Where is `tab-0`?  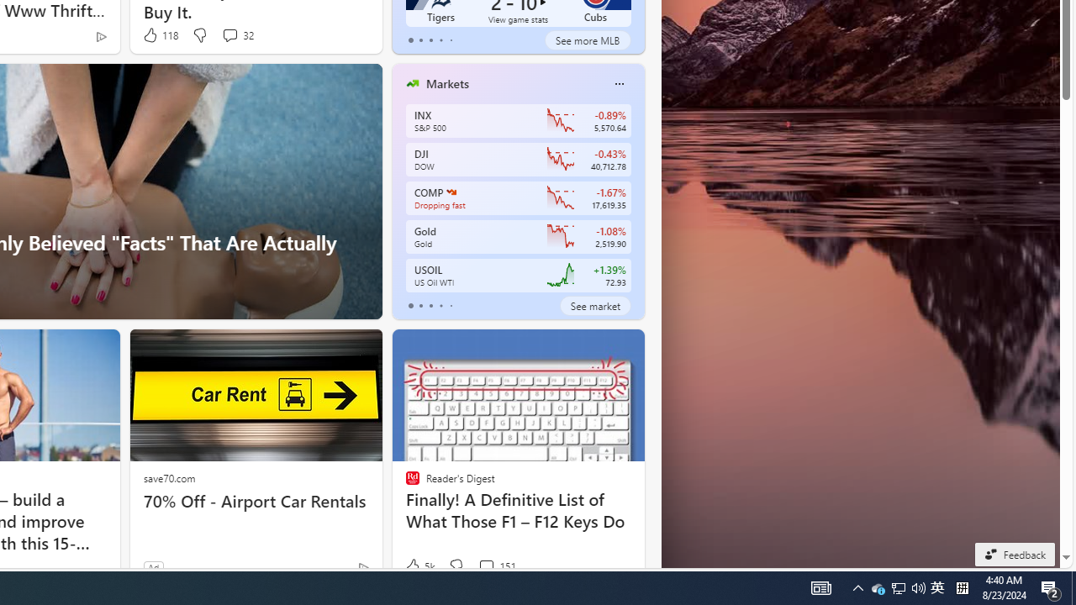
tab-0 is located at coordinates (410, 306).